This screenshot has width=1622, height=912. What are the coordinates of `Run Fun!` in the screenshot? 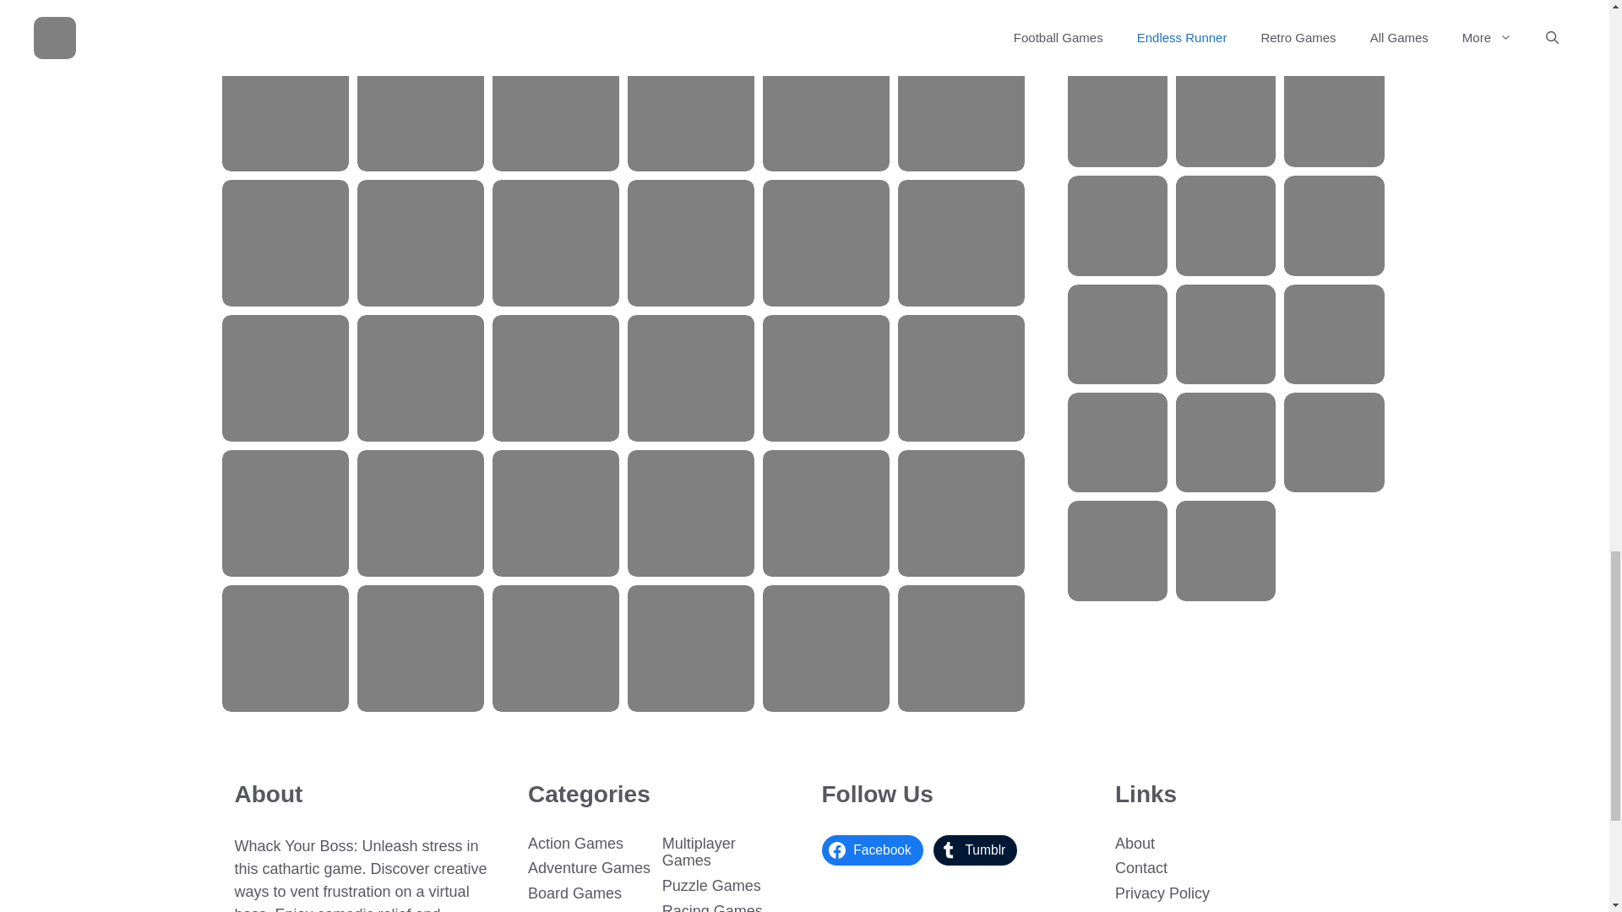 It's located at (556, 242).